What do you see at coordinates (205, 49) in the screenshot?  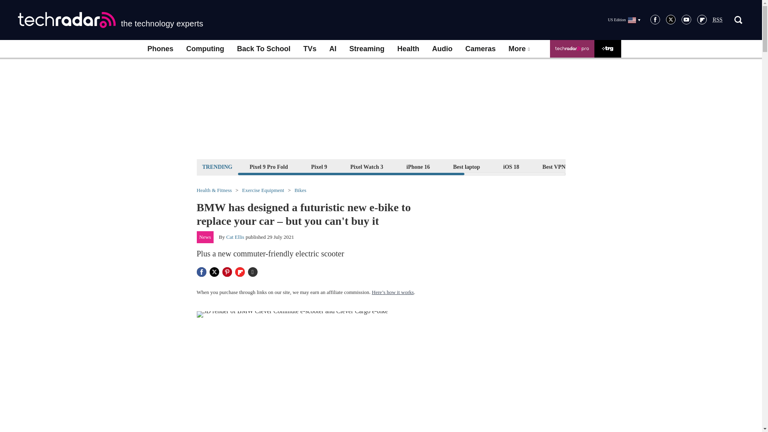 I see `Computing` at bounding box center [205, 49].